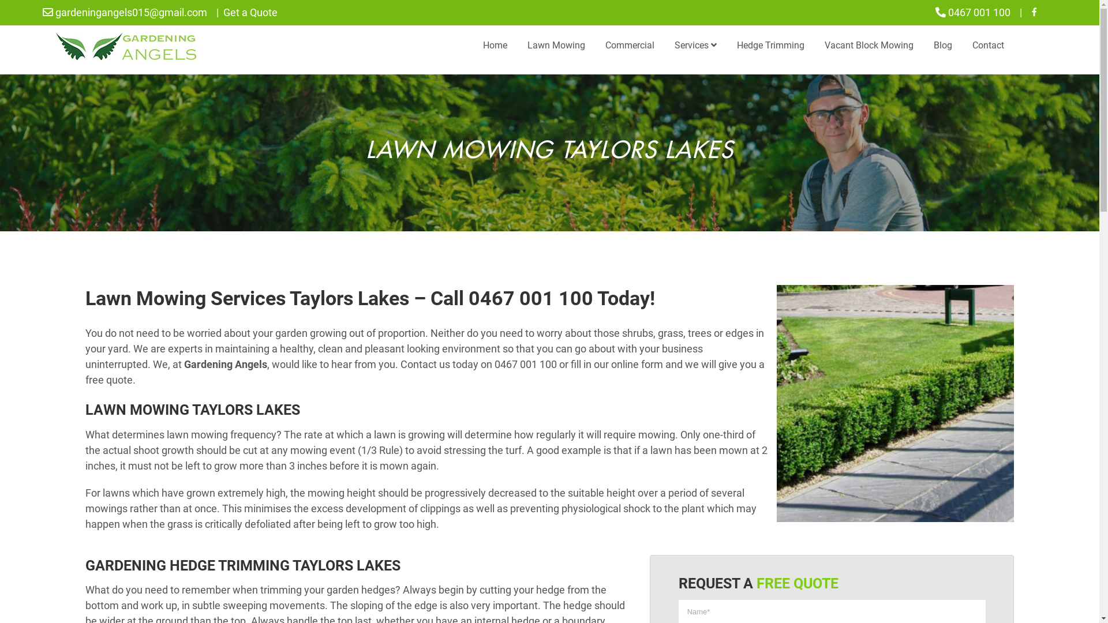 The image size is (1108, 623). I want to click on Vacant Block Mowing, so click(869, 46).